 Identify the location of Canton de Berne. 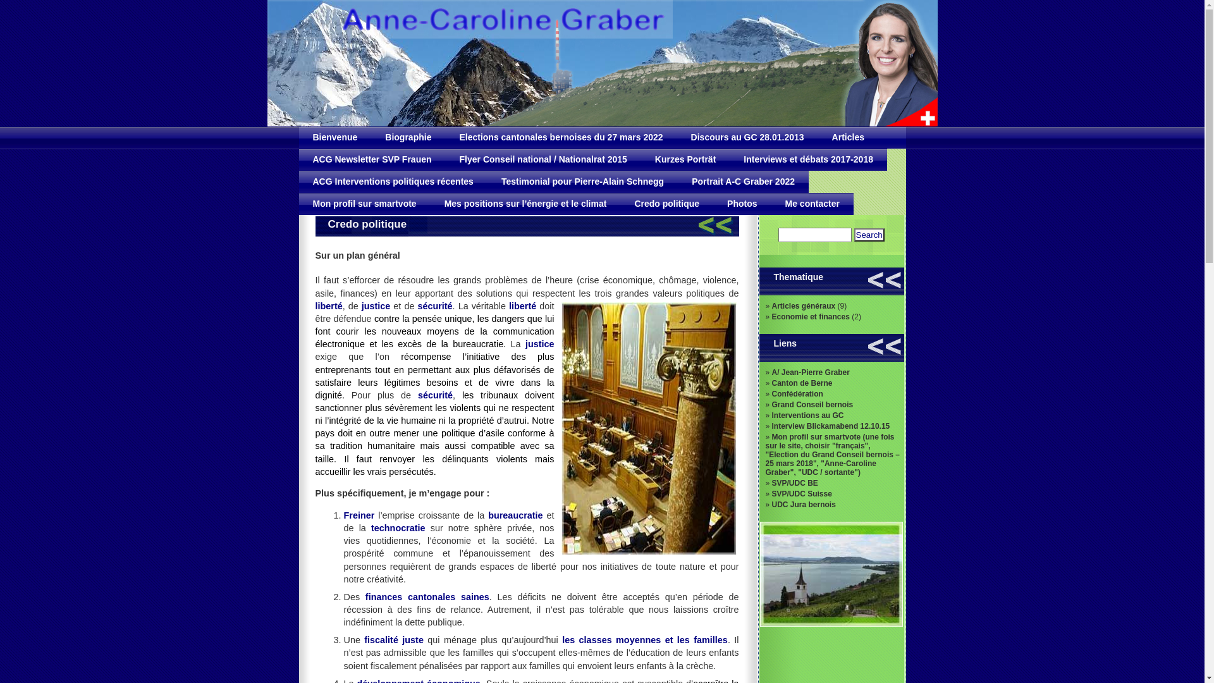
(802, 383).